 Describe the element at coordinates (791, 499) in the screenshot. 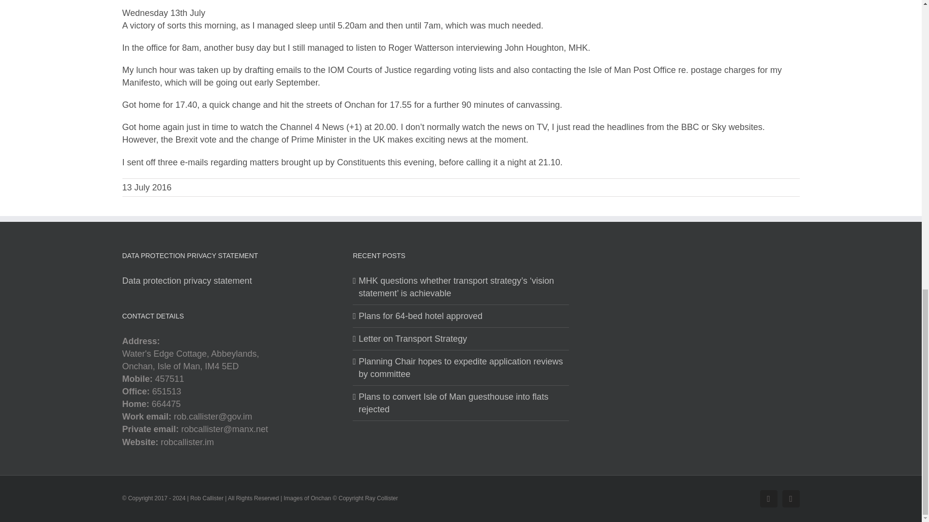

I see `X` at that location.